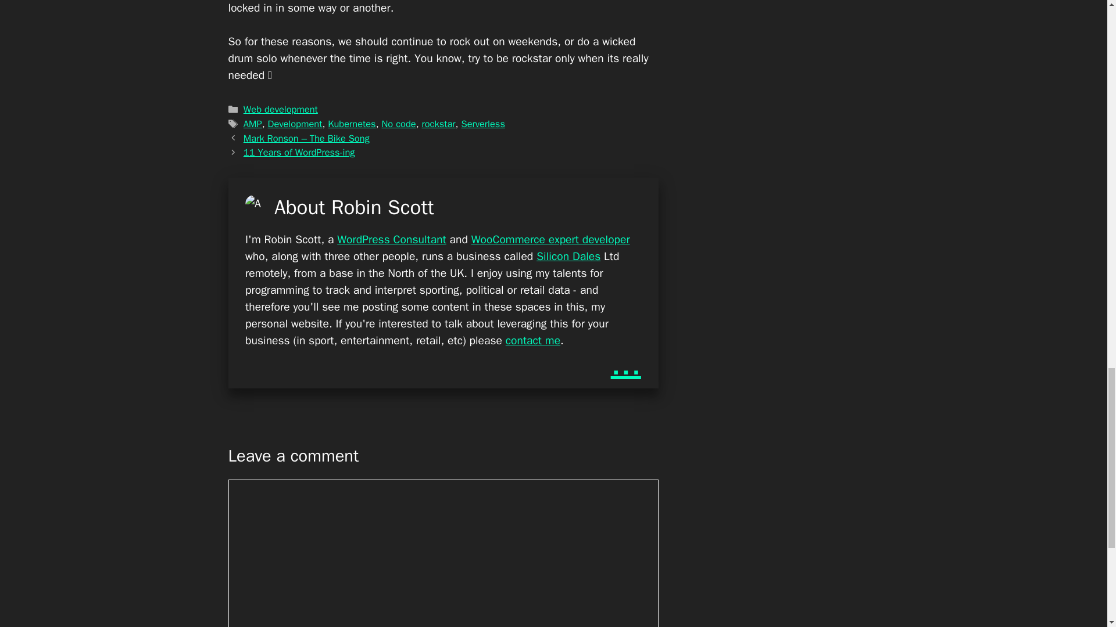 The height and width of the screenshot is (627, 1116). Describe the element at coordinates (625, 363) in the screenshot. I see `...` at that location.